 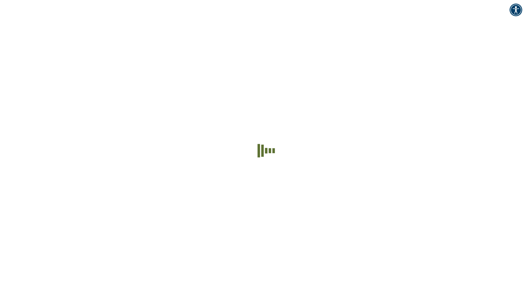 I want to click on Next (arrow right), so click(x=10, y=238).